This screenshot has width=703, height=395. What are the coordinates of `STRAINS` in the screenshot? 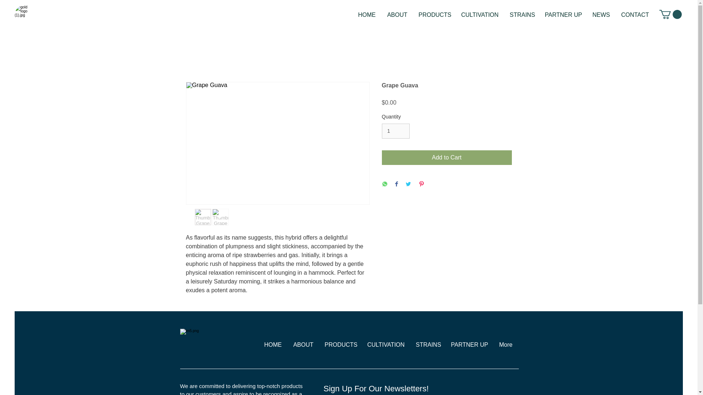 It's located at (427, 345).